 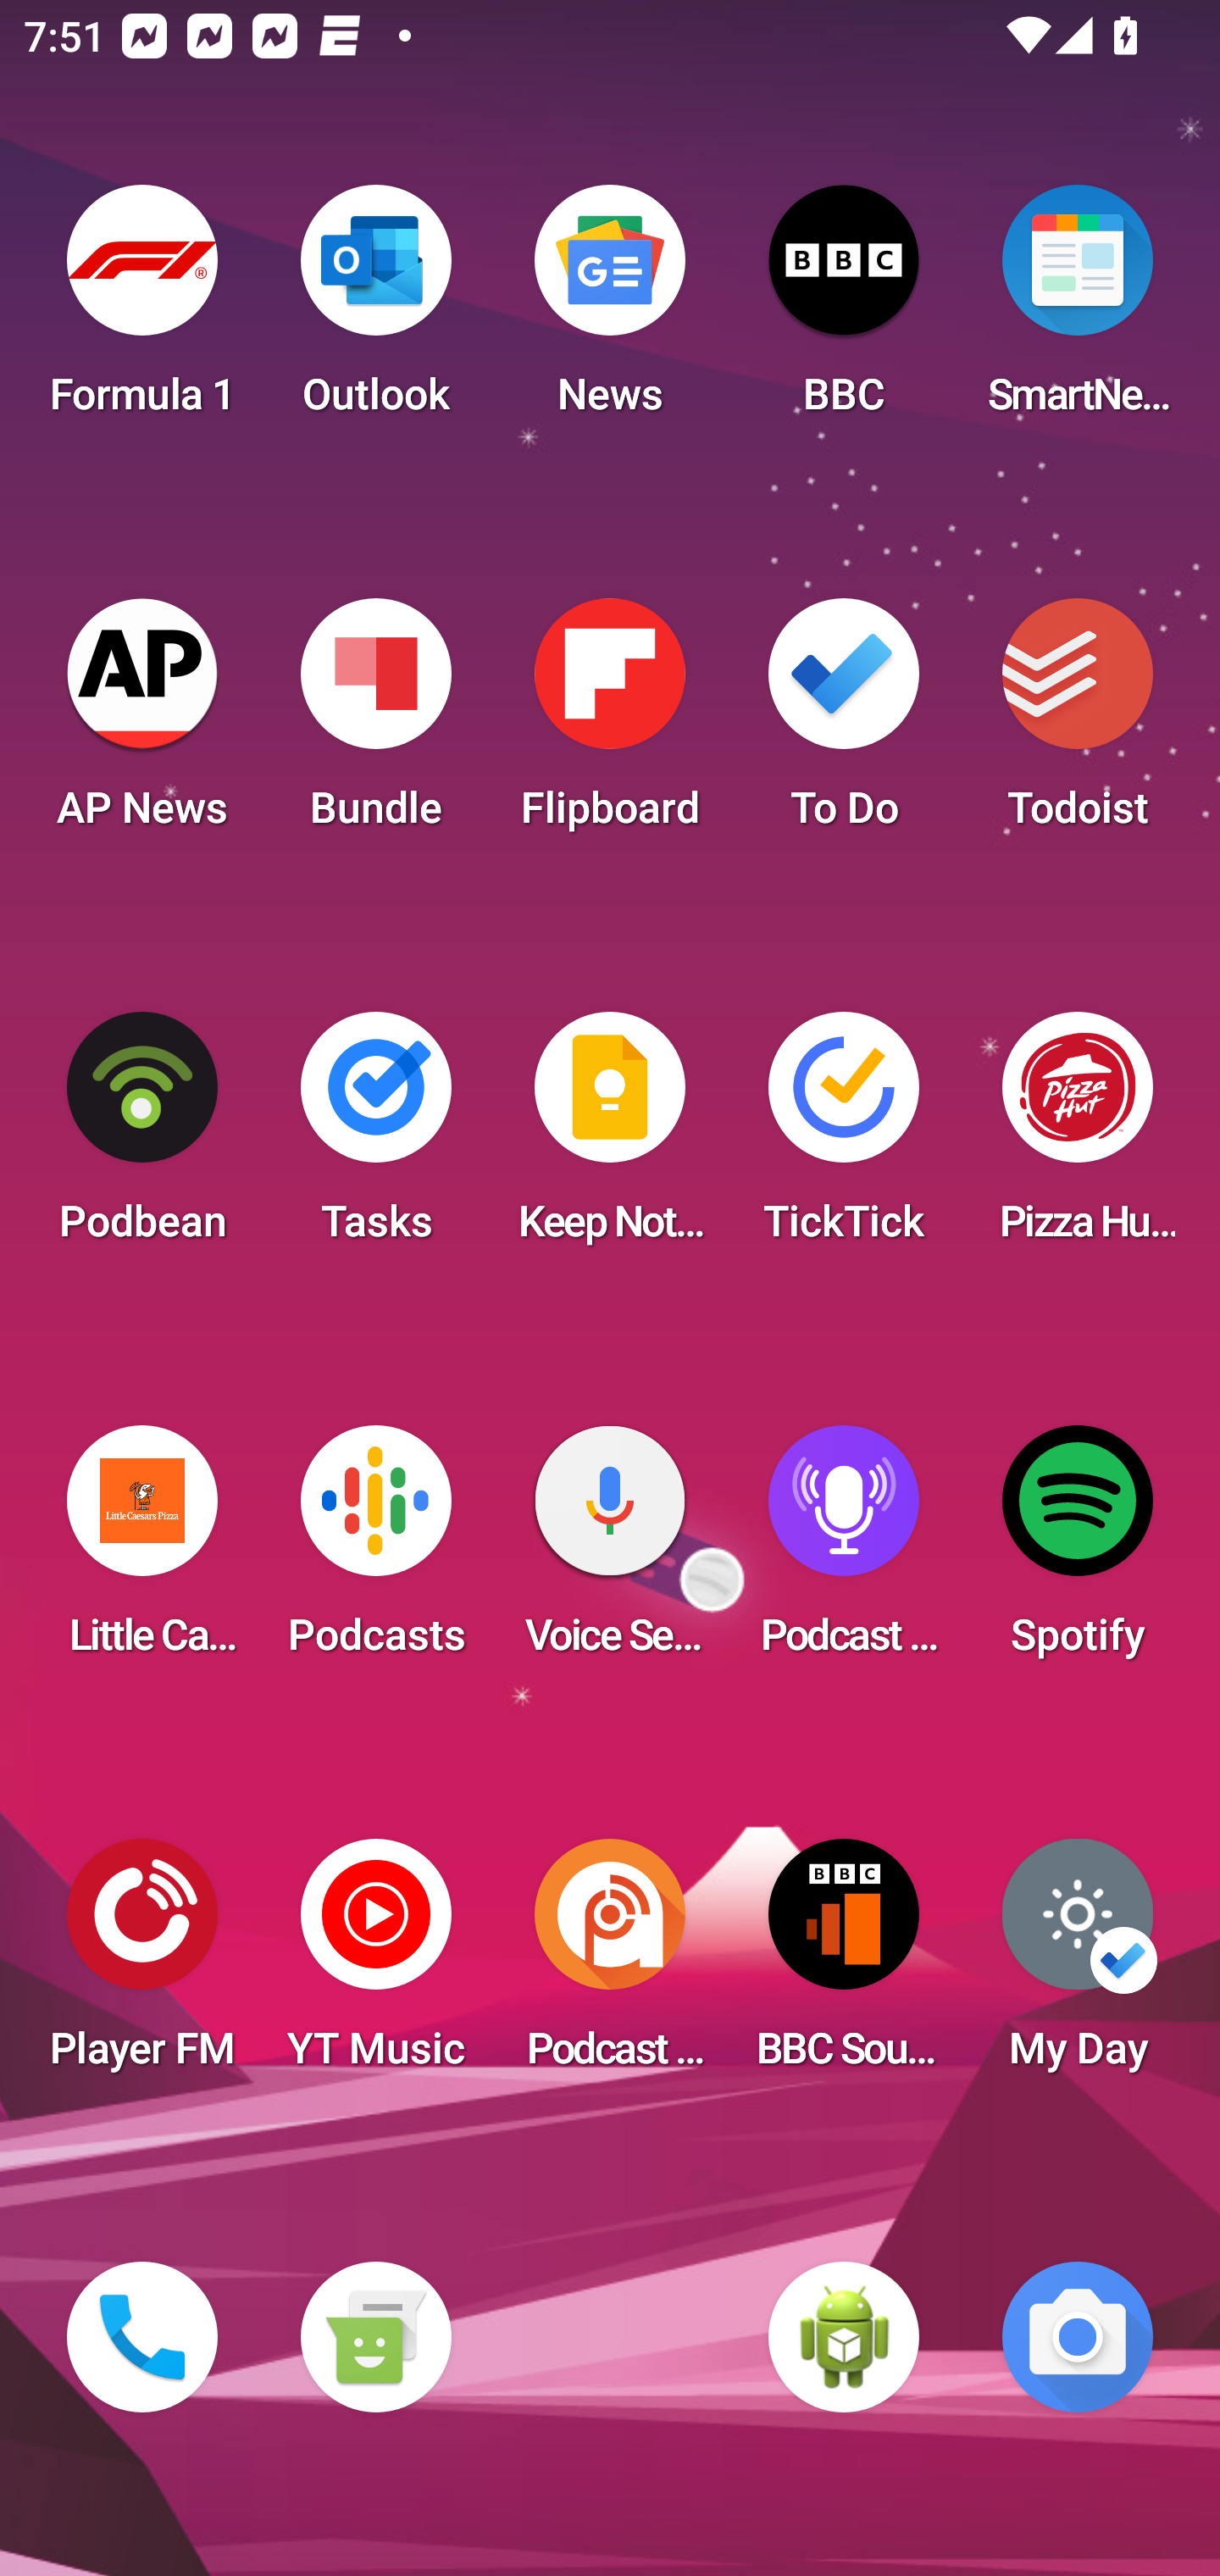 What do you see at coordinates (142, 724) in the screenshot?
I see `AP News` at bounding box center [142, 724].